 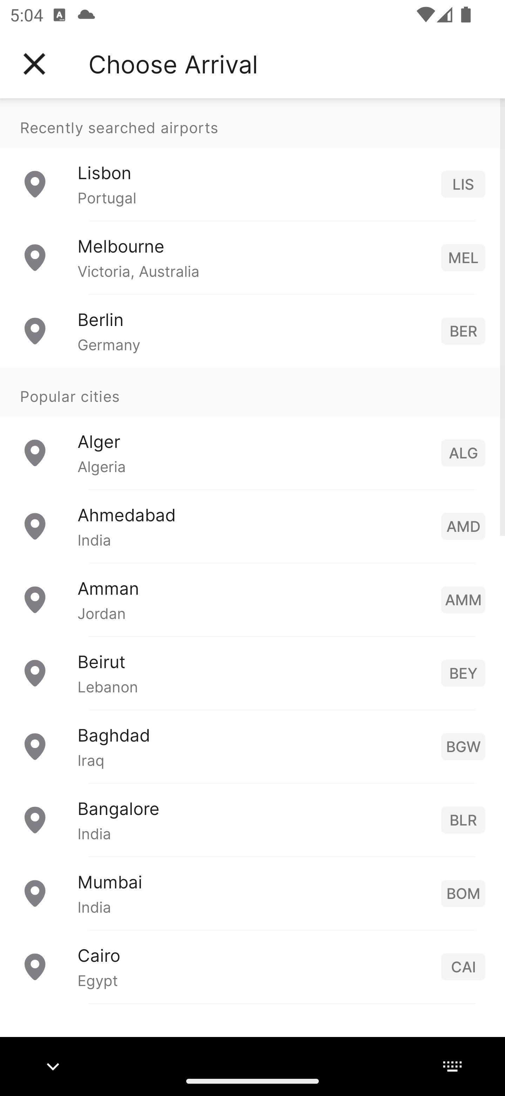 What do you see at coordinates (252, 819) in the screenshot?
I see `Bangalore India BLR` at bounding box center [252, 819].